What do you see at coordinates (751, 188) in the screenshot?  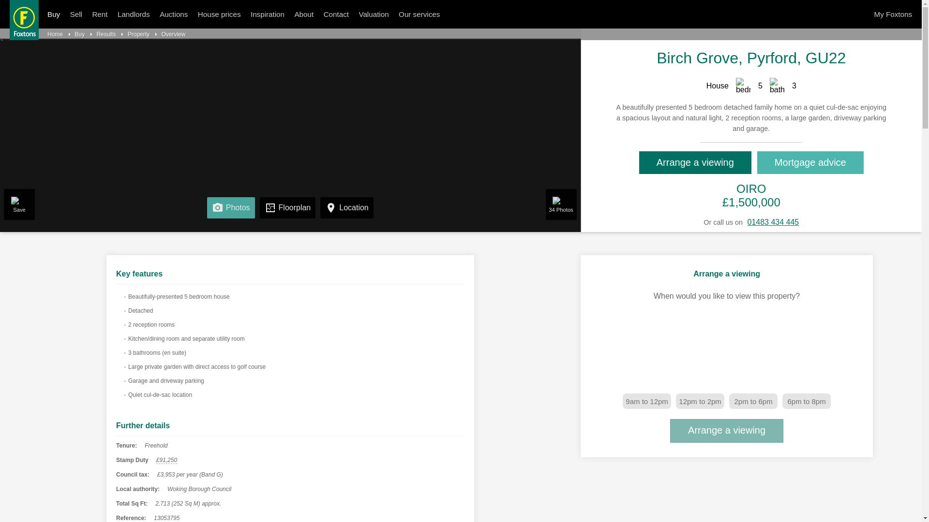 I see `Offers in region of` at bounding box center [751, 188].